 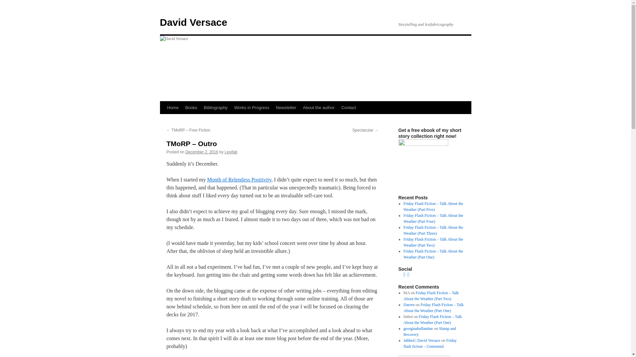 I want to click on Works in Progress, so click(x=252, y=107).